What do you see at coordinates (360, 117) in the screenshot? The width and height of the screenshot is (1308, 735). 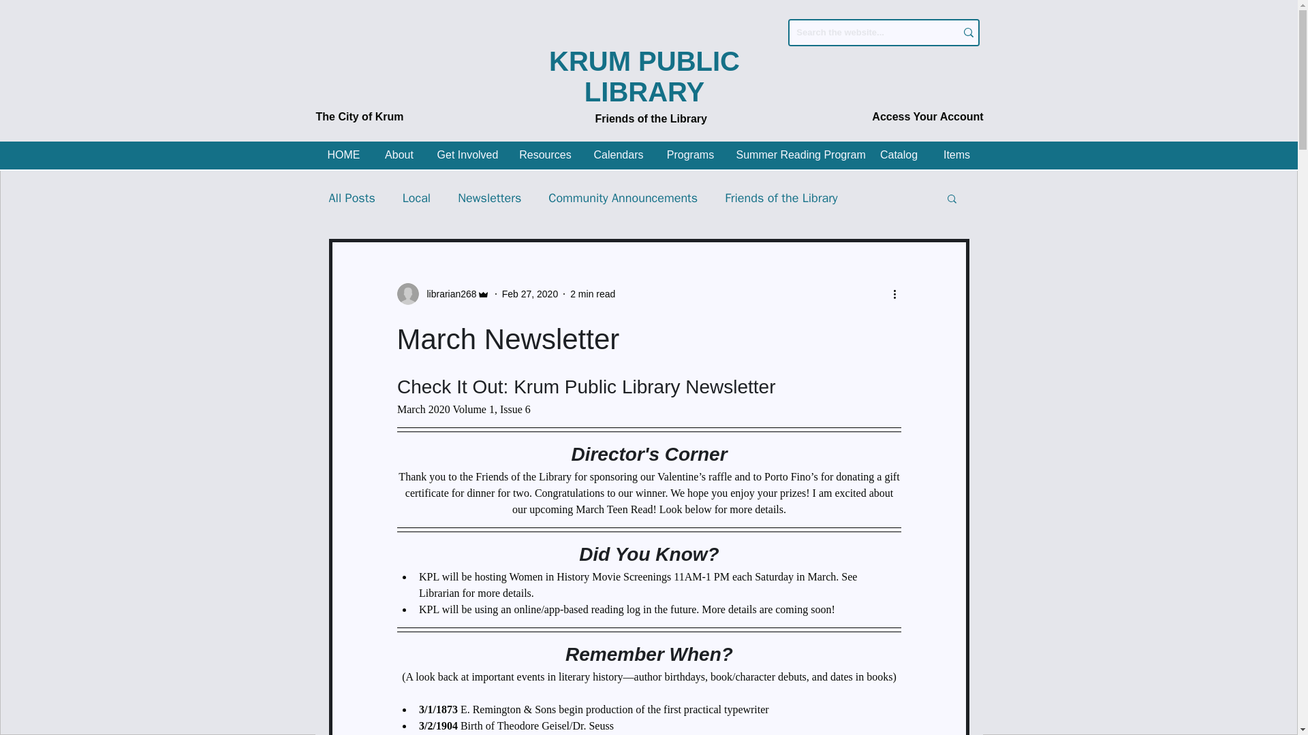 I see `The City of Krum` at bounding box center [360, 117].